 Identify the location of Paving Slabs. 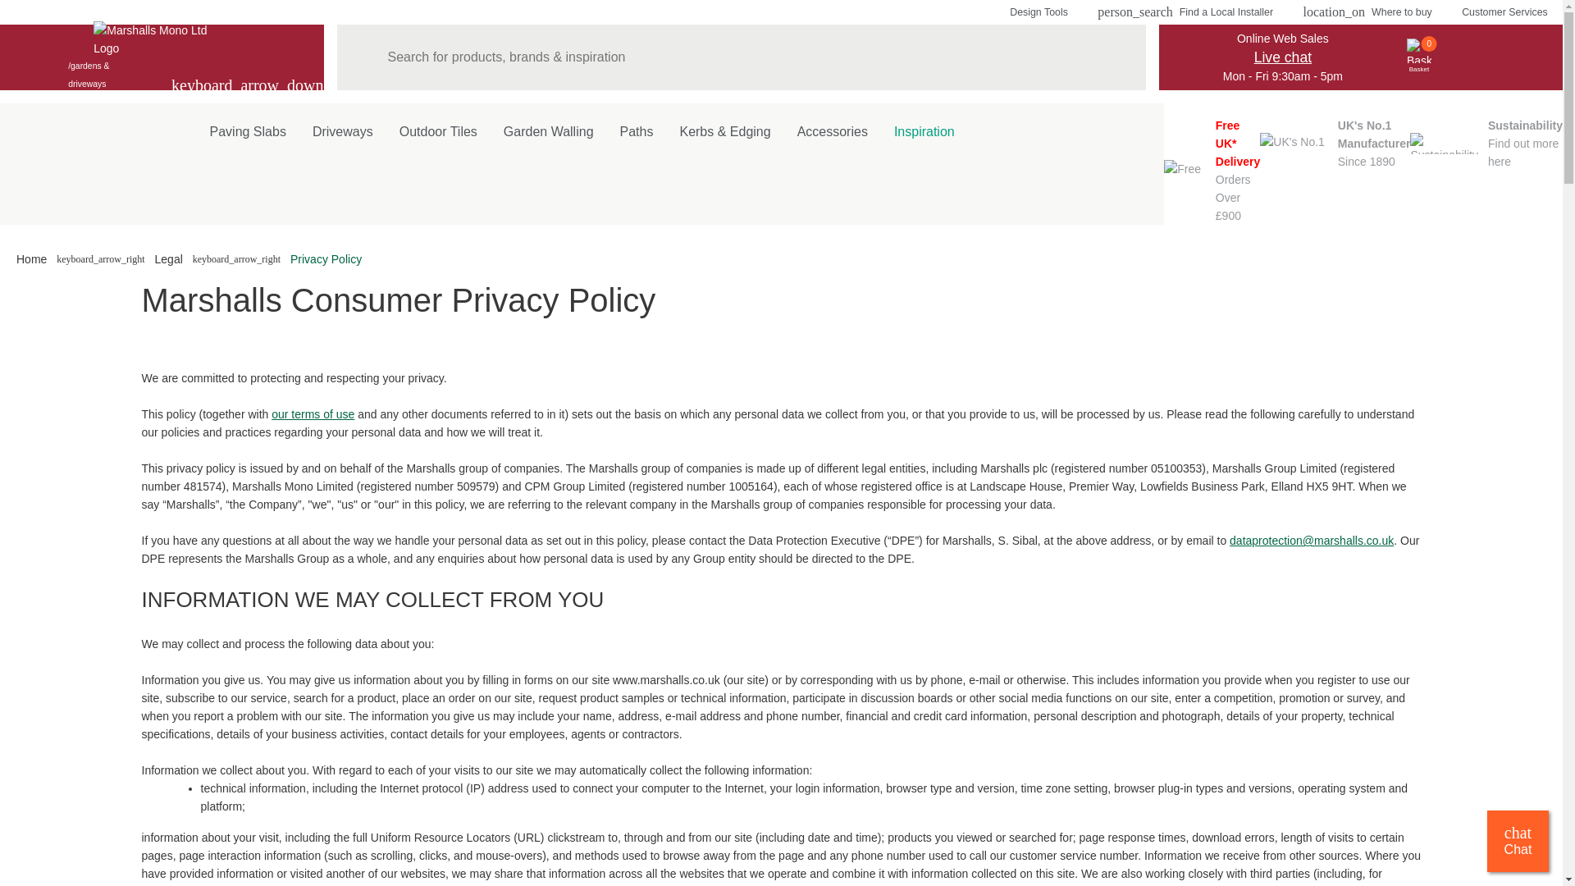
(1335, 143).